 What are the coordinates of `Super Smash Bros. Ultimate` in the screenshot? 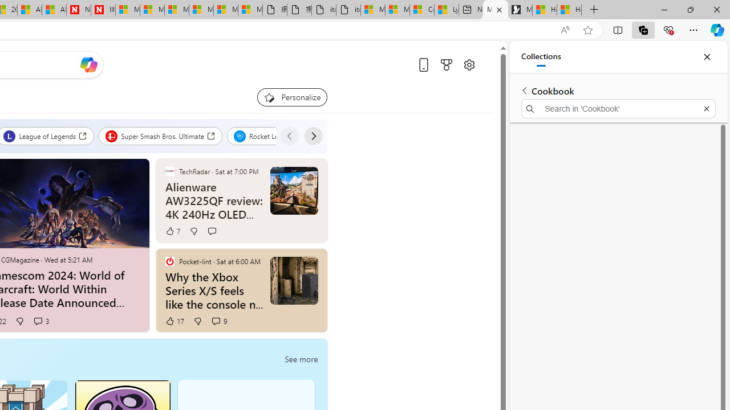 It's located at (161, 136).